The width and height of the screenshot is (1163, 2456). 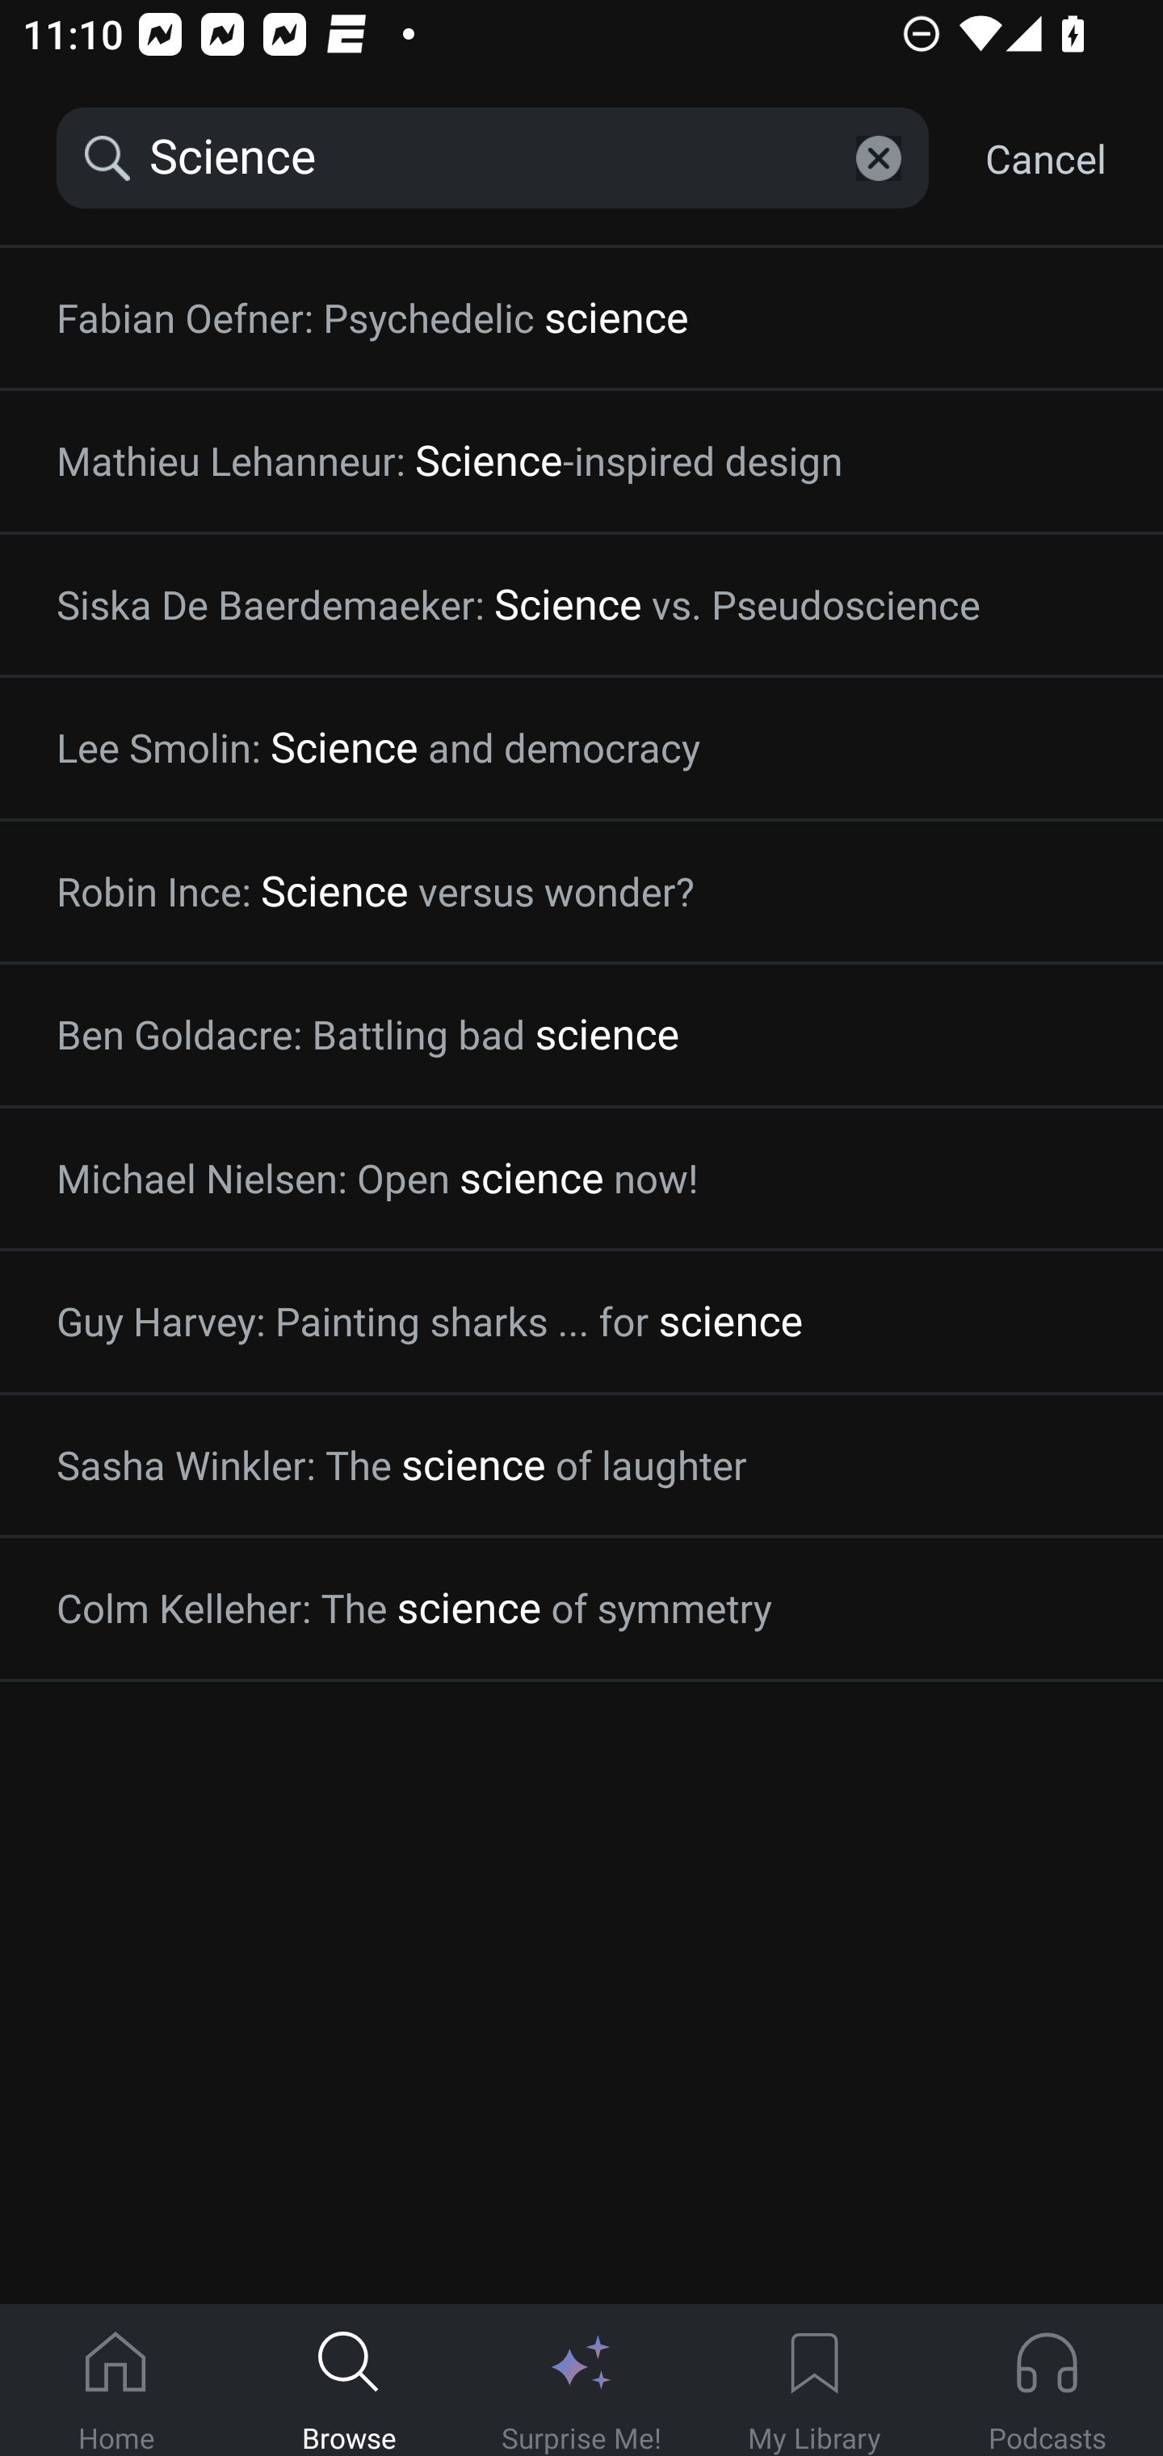 I want to click on Browse, so click(x=349, y=2381).